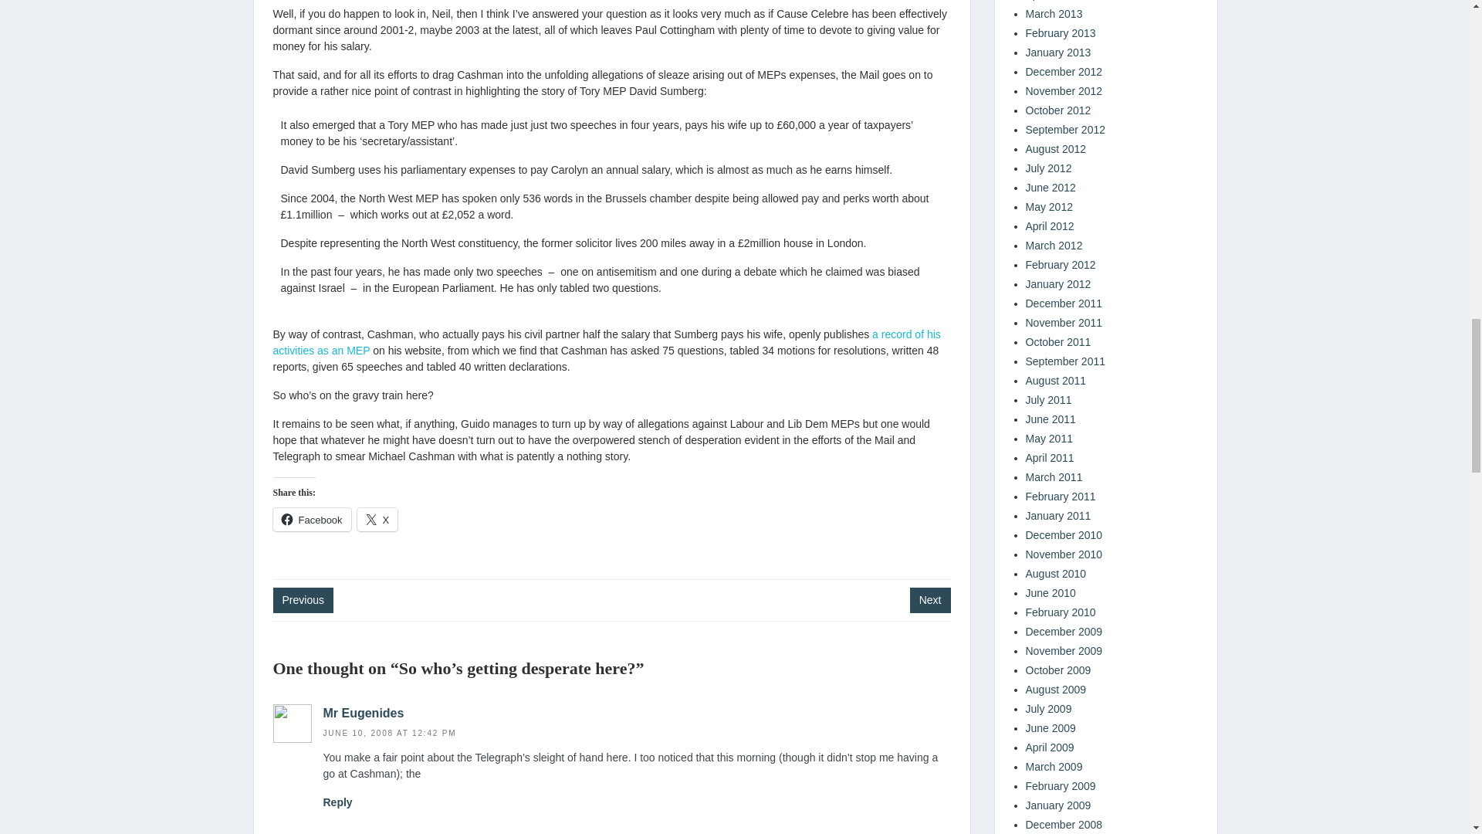 The width and height of the screenshot is (1482, 834). Describe the element at coordinates (389, 732) in the screenshot. I see `JUNE 10, 2008 AT 12:42 PM` at that location.